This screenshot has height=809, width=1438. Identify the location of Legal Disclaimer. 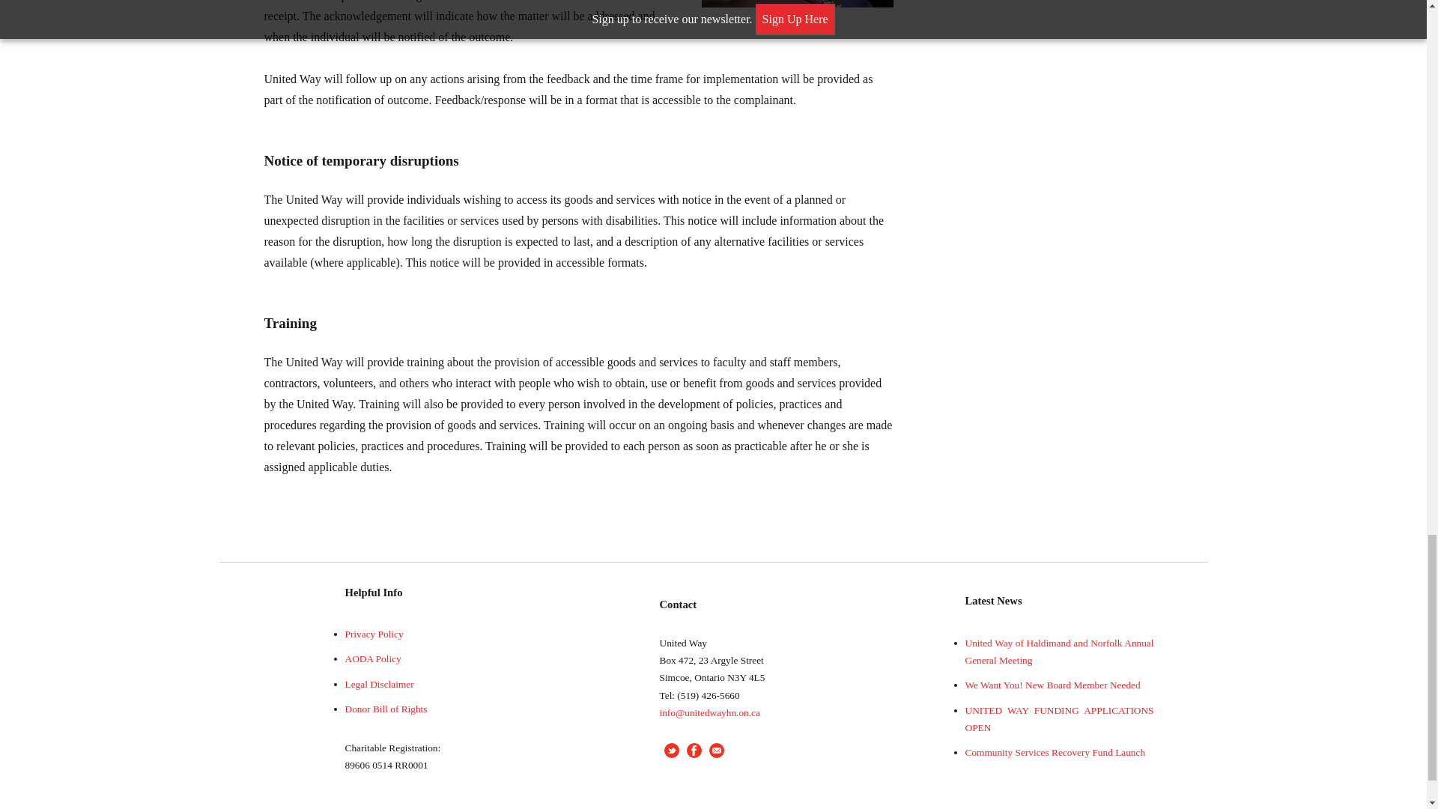
(379, 685).